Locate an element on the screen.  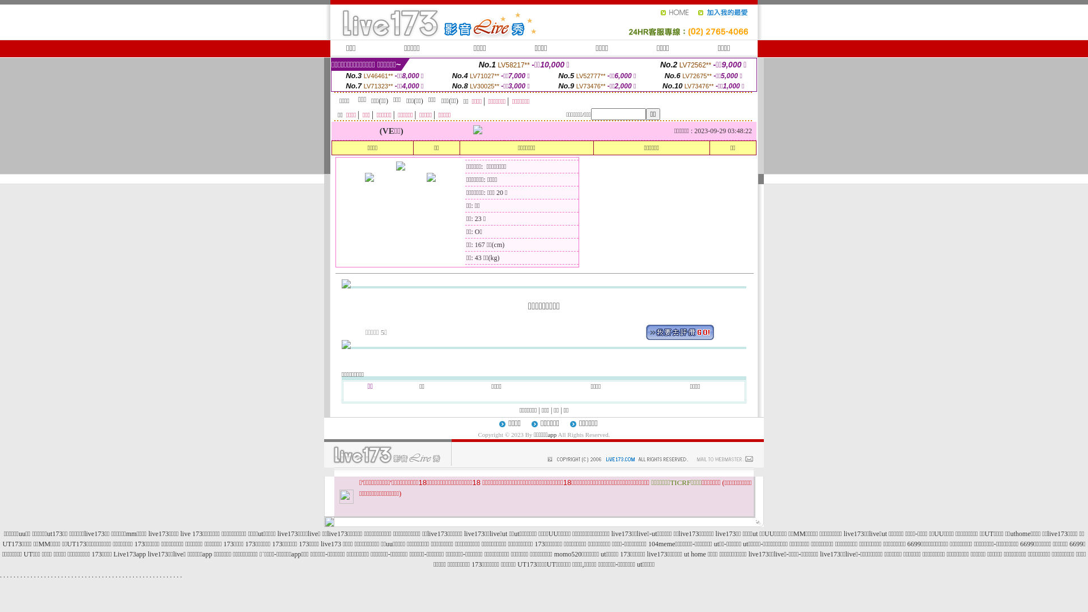
. is located at coordinates (8, 575).